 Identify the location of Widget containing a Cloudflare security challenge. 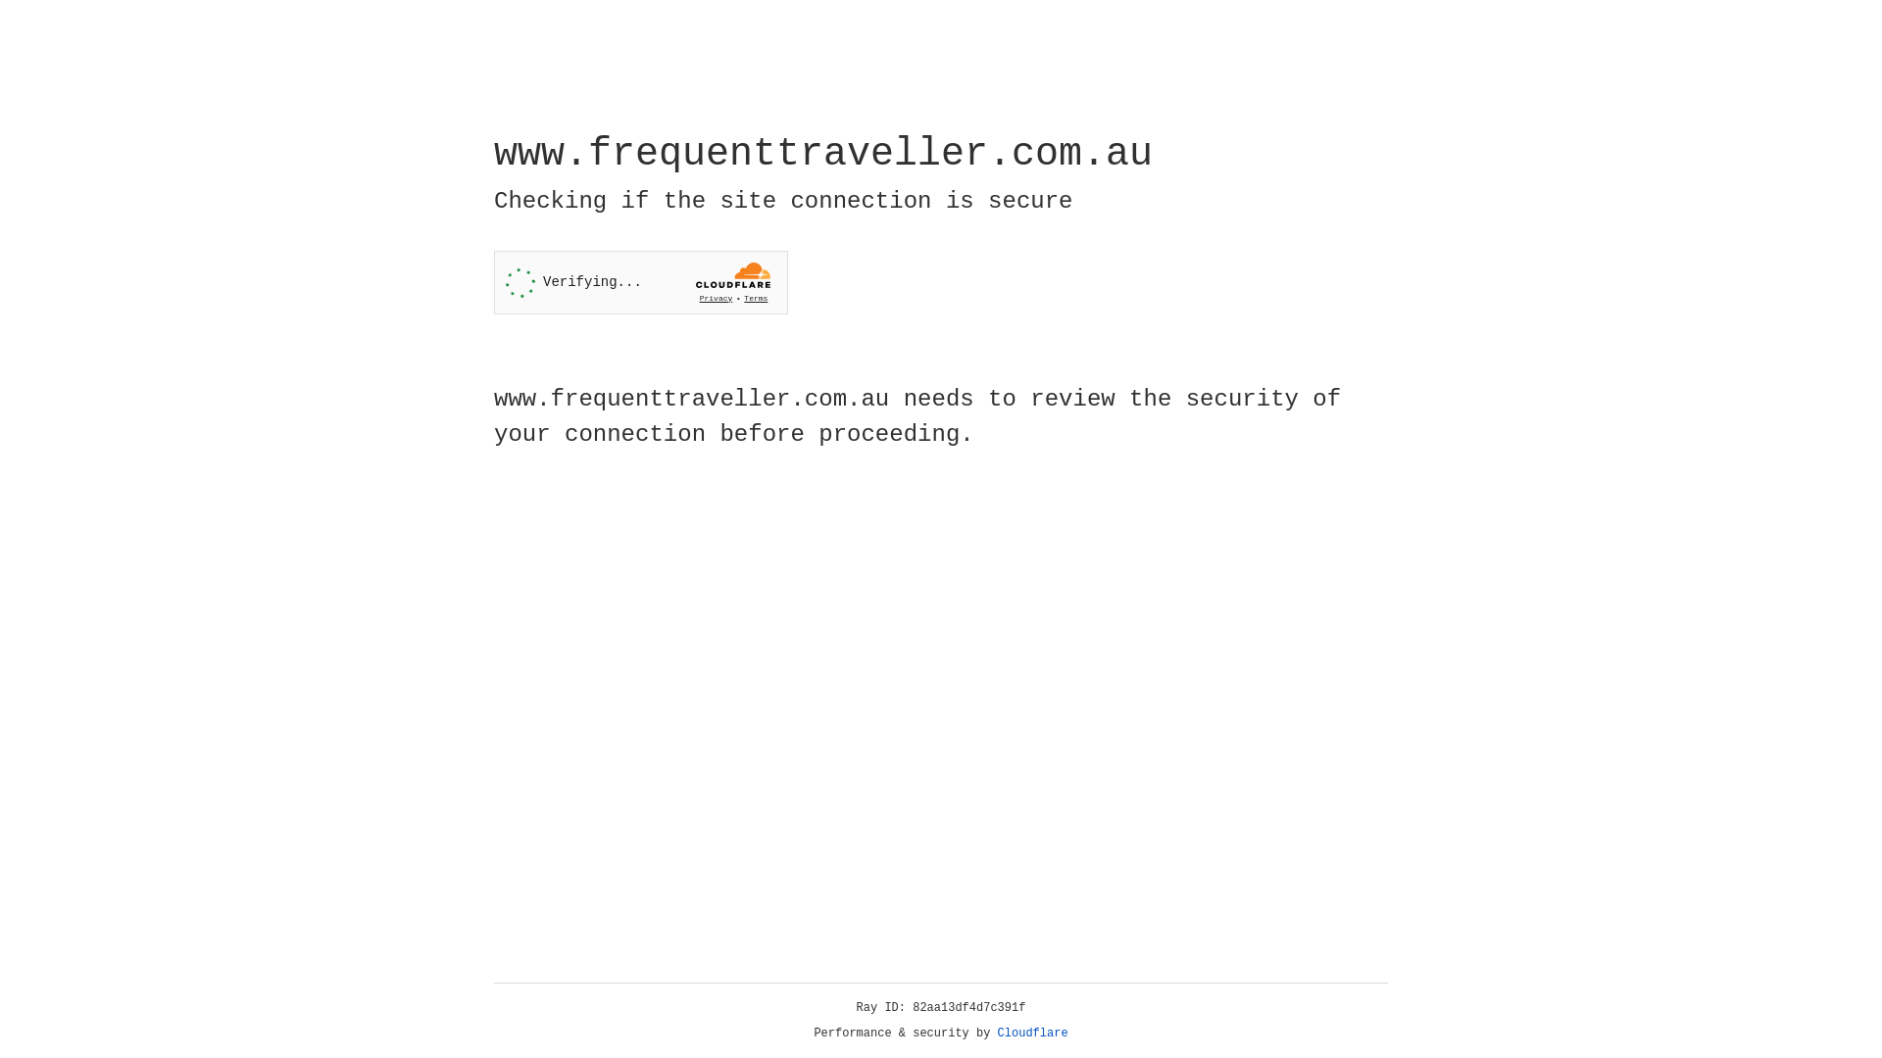
(641, 282).